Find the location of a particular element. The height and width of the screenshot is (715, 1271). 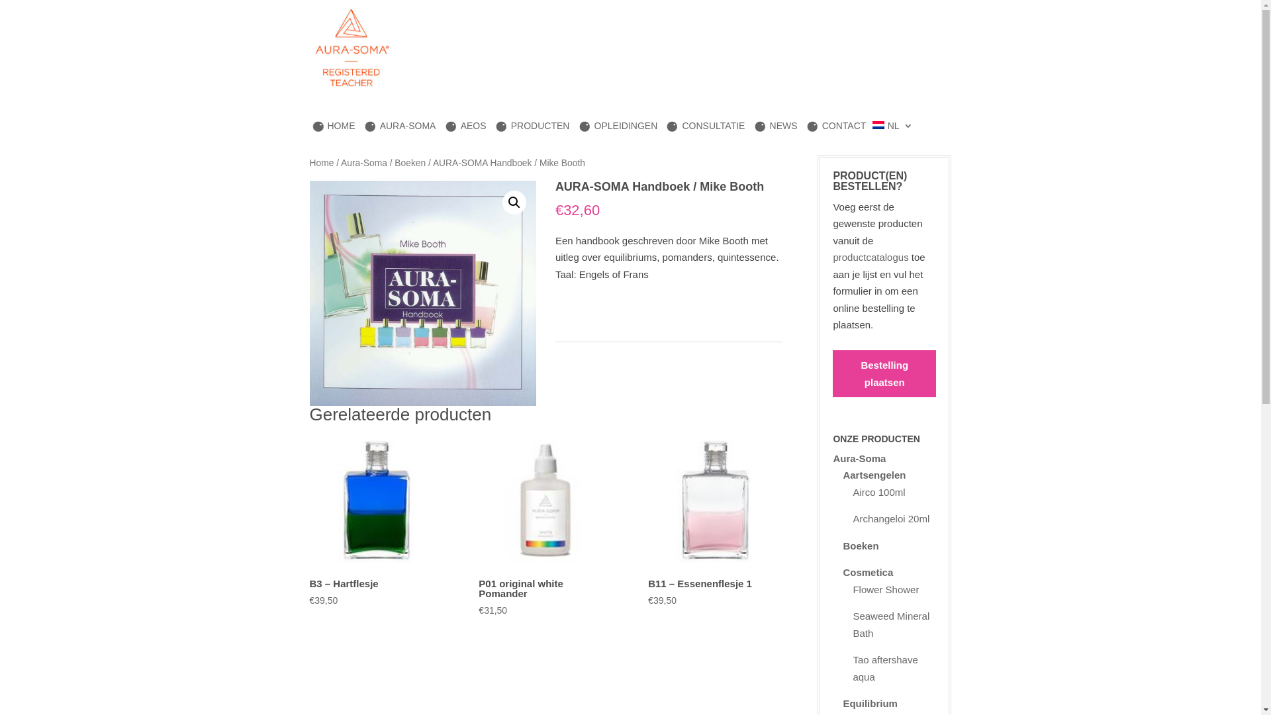

productcatalogus is located at coordinates (871, 257).